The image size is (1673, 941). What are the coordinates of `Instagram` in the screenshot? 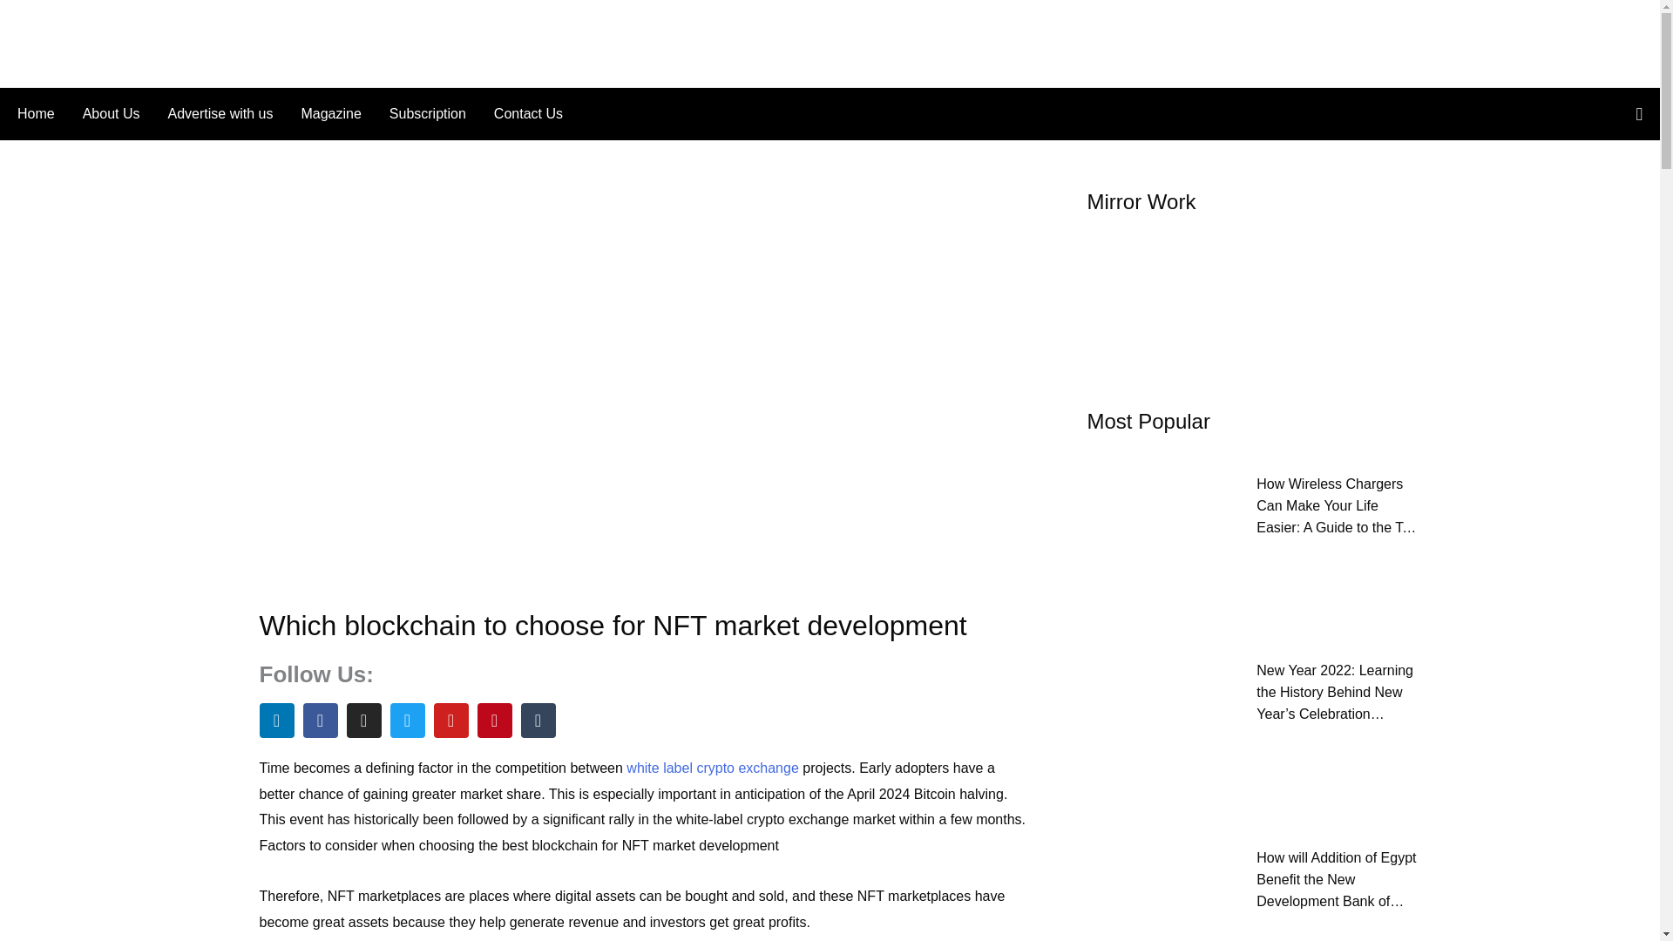 It's located at (363, 720).